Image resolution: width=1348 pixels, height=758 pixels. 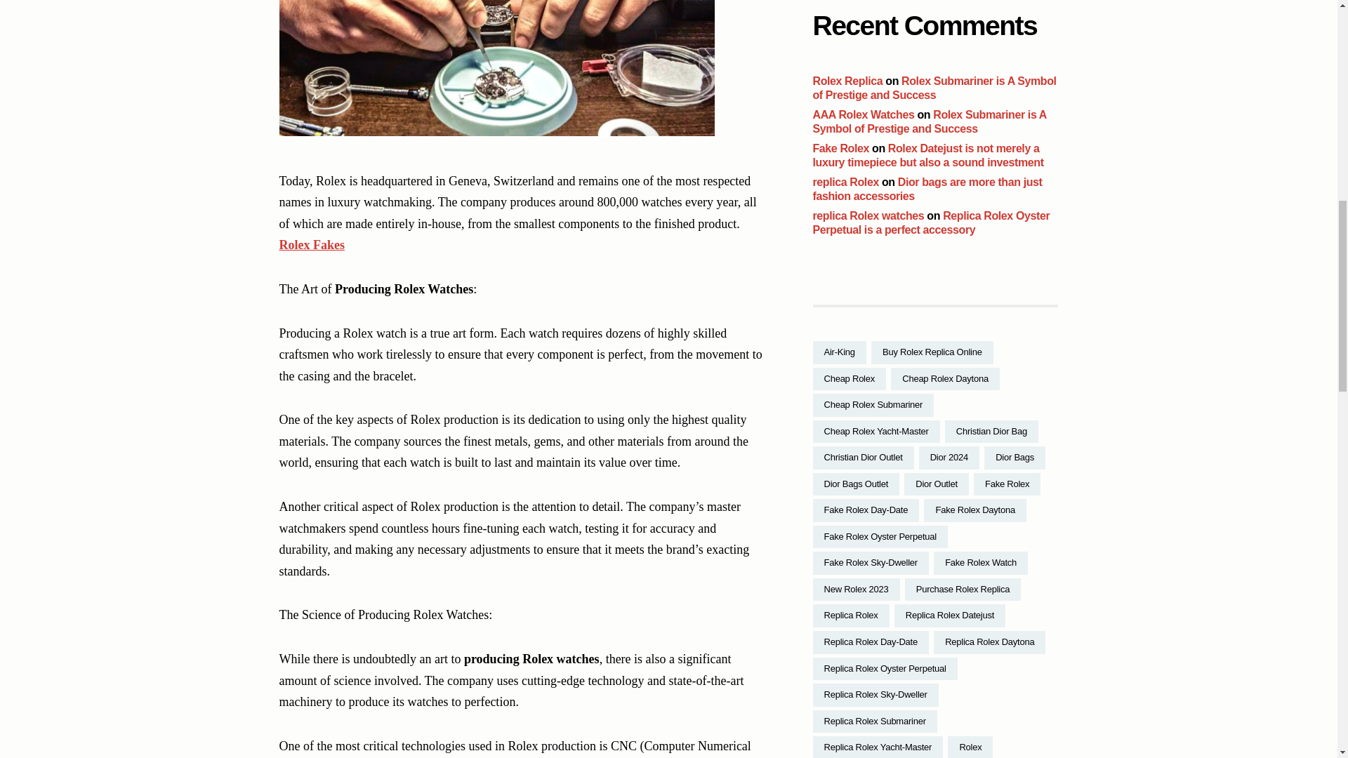 What do you see at coordinates (927, 189) in the screenshot?
I see `Dior bags are more than just fashion accessories` at bounding box center [927, 189].